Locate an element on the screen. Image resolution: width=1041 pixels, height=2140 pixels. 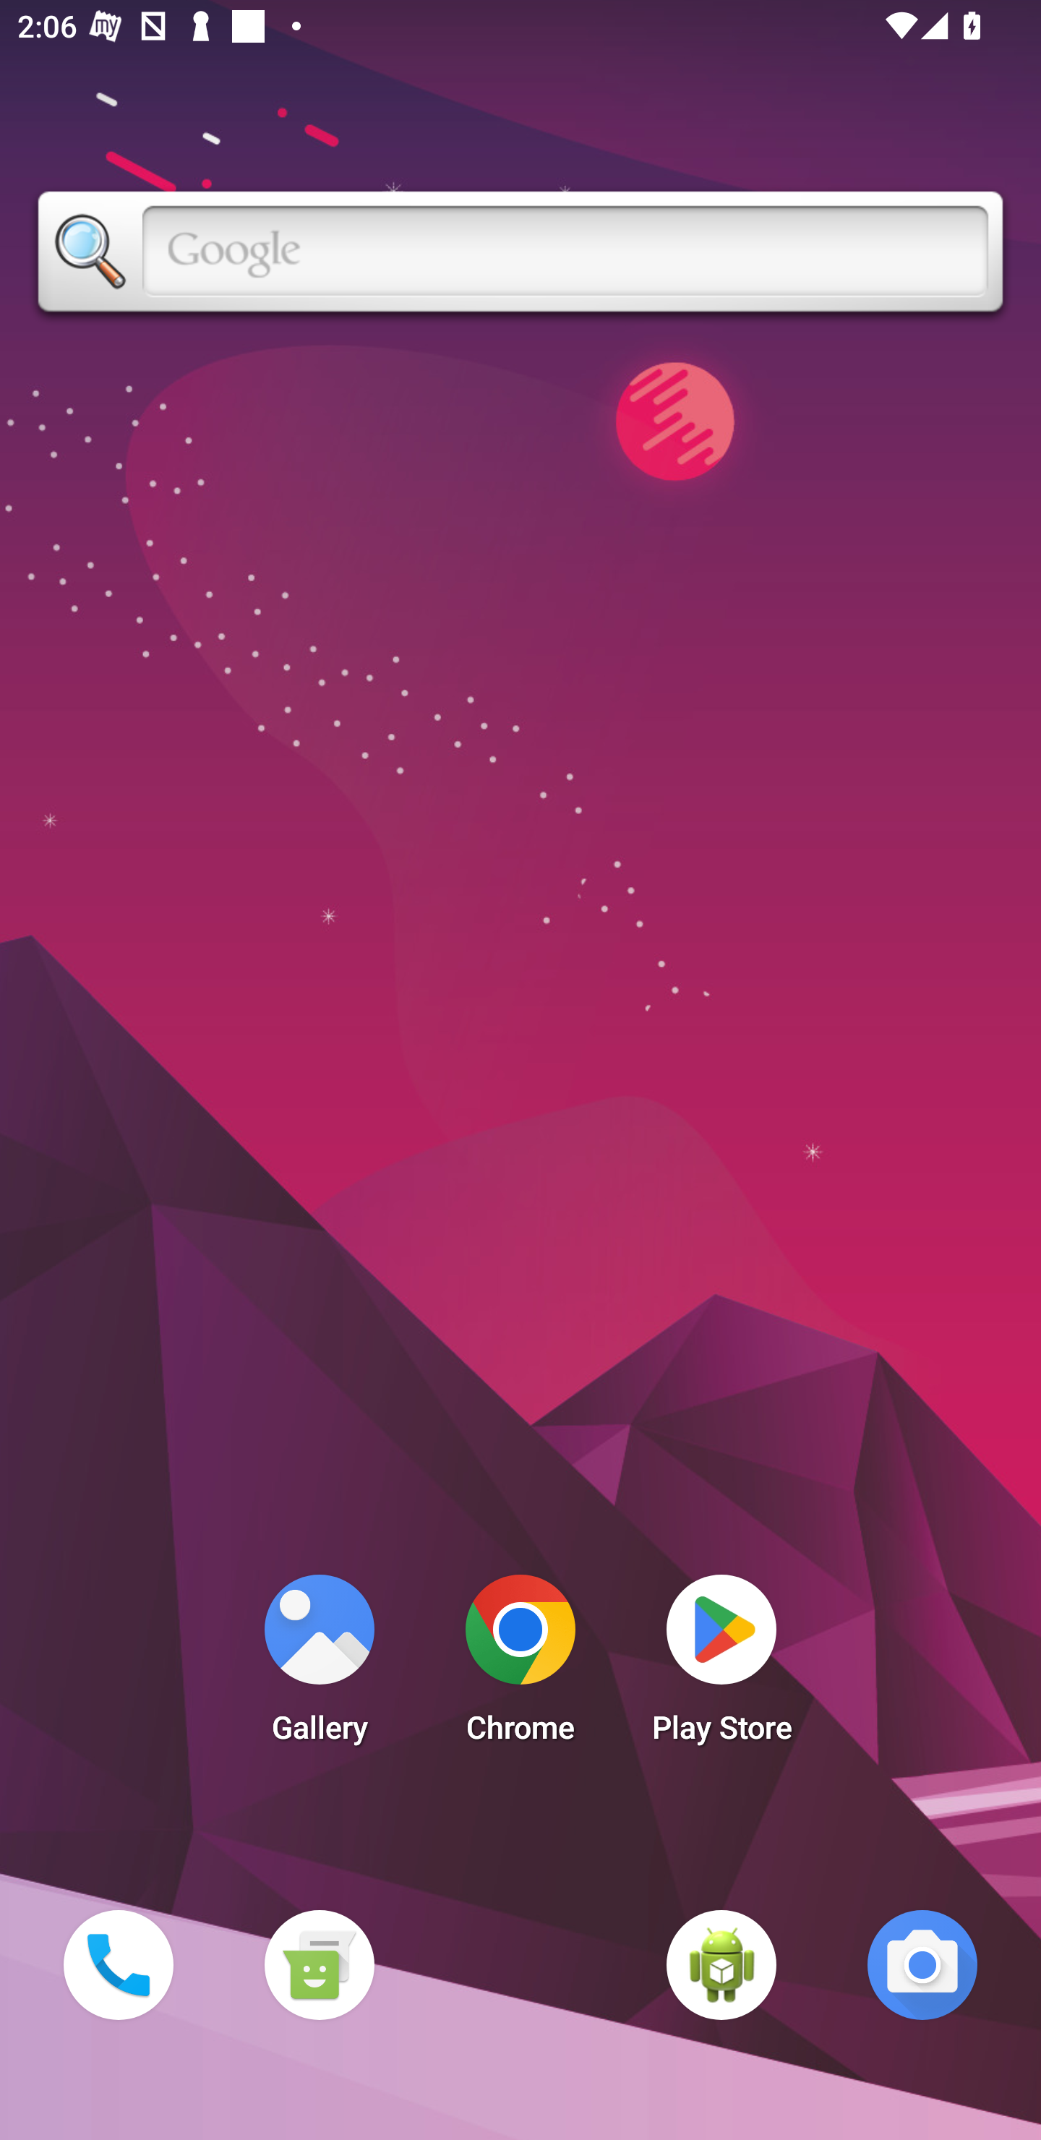
Phone is located at coordinates (118, 1964).